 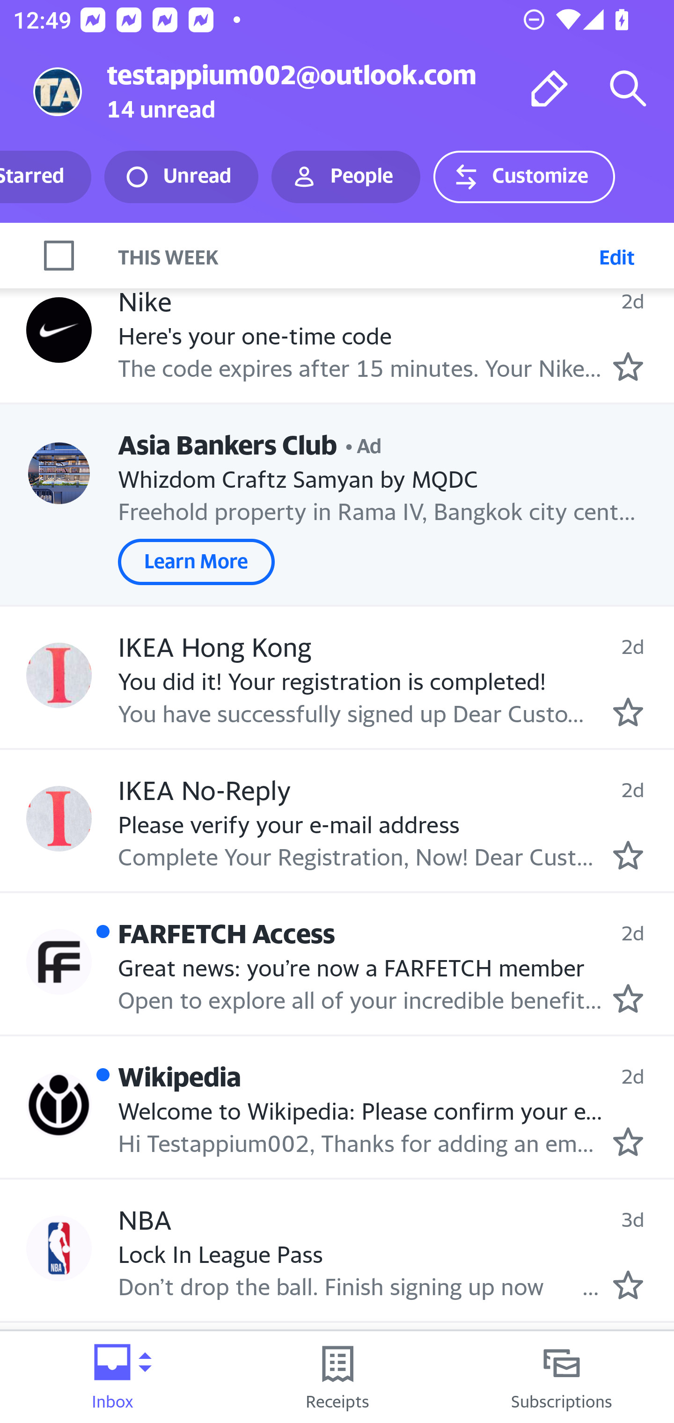 What do you see at coordinates (628, 854) in the screenshot?
I see `Mark as starred.` at bounding box center [628, 854].